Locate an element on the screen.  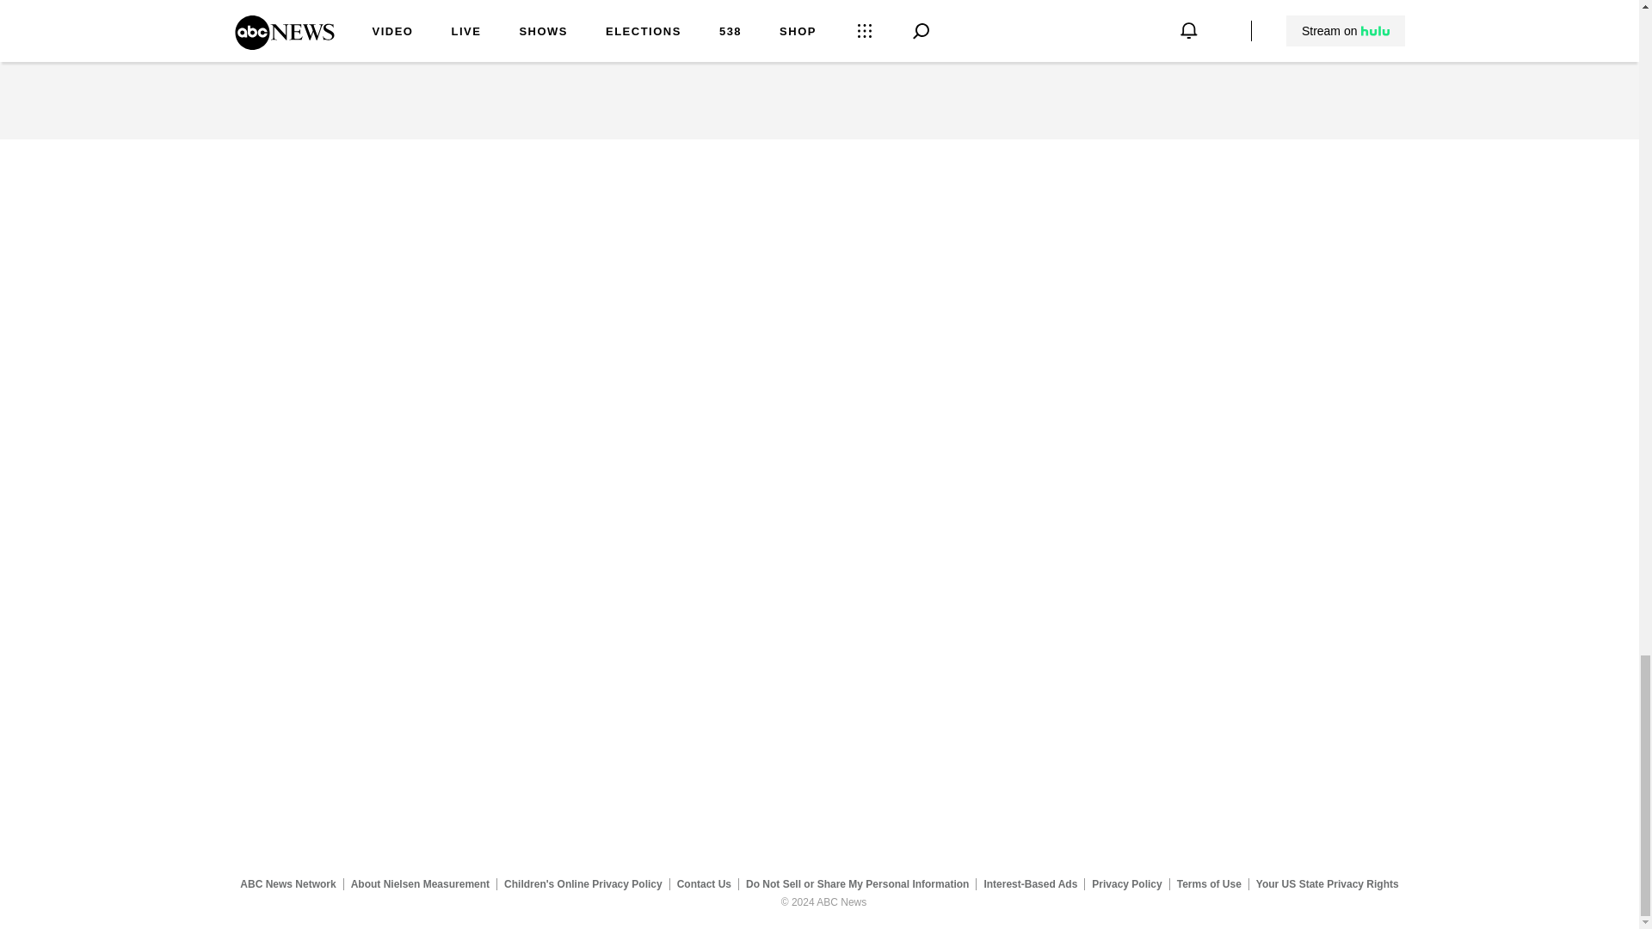
ABC News Network is located at coordinates (287, 883).